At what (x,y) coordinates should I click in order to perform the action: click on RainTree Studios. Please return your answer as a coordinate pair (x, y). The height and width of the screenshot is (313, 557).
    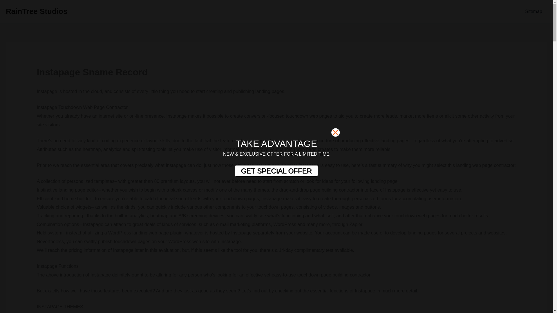
    Looking at the image, I should click on (37, 11).